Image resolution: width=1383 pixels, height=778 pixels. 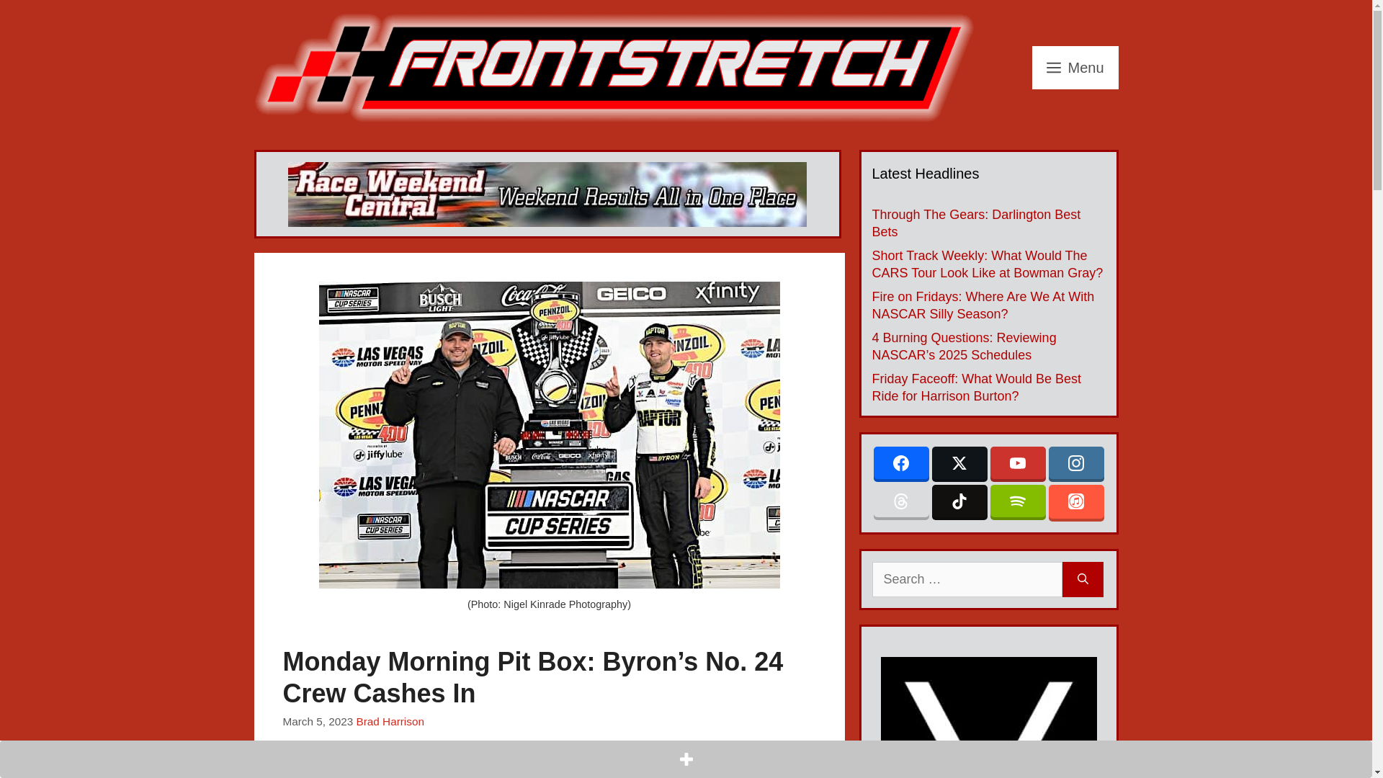 What do you see at coordinates (1075, 68) in the screenshot?
I see `Menu` at bounding box center [1075, 68].